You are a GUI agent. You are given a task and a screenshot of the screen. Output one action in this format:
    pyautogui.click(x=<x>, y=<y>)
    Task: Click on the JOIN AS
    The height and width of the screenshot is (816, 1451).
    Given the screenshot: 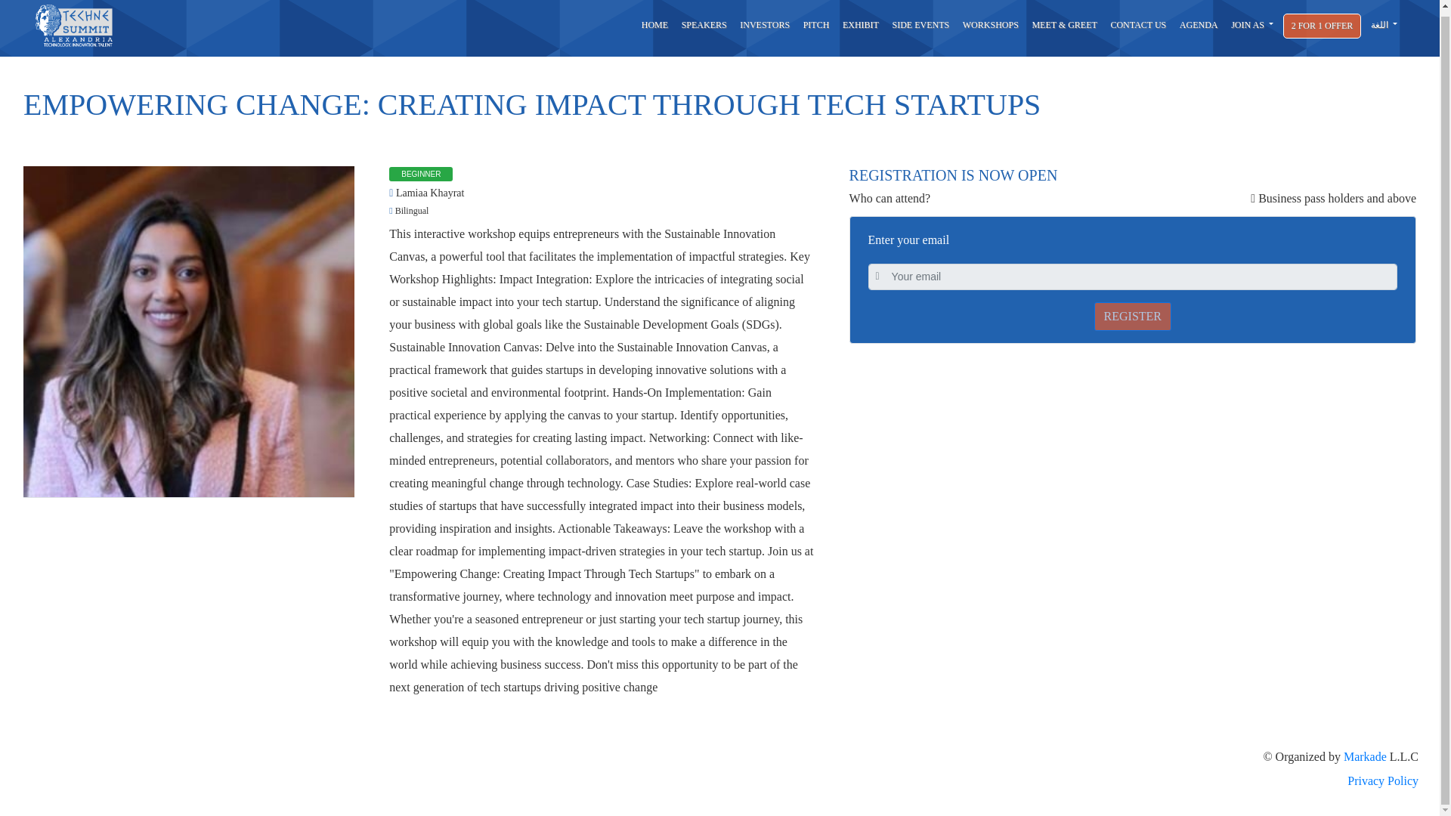 What is the action you would take?
    pyautogui.click(x=1251, y=24)
    